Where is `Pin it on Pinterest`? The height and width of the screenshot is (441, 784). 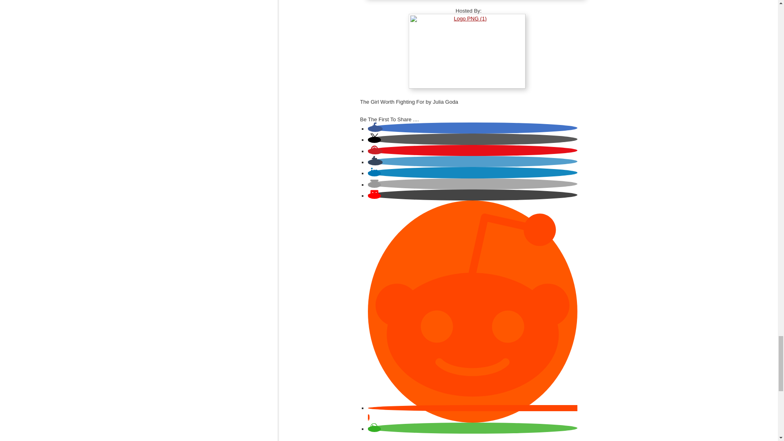 Pin it on Pinterest is located at coordinates (375, 151).